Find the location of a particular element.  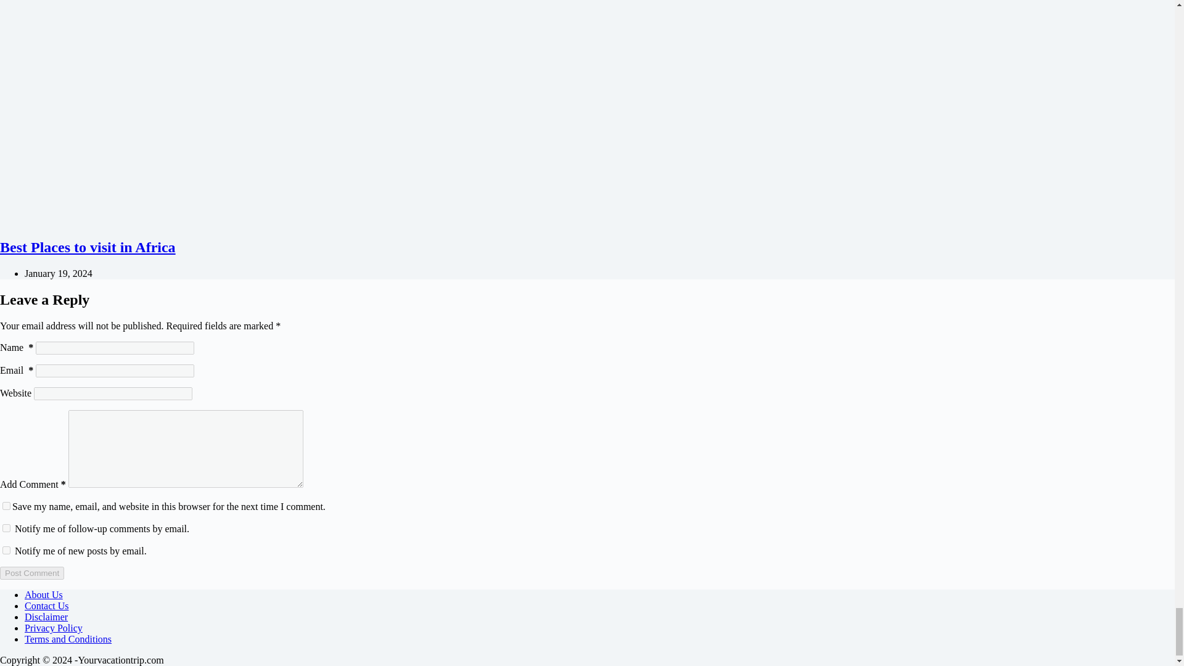

subscribe is located at coordinates (6, 550).